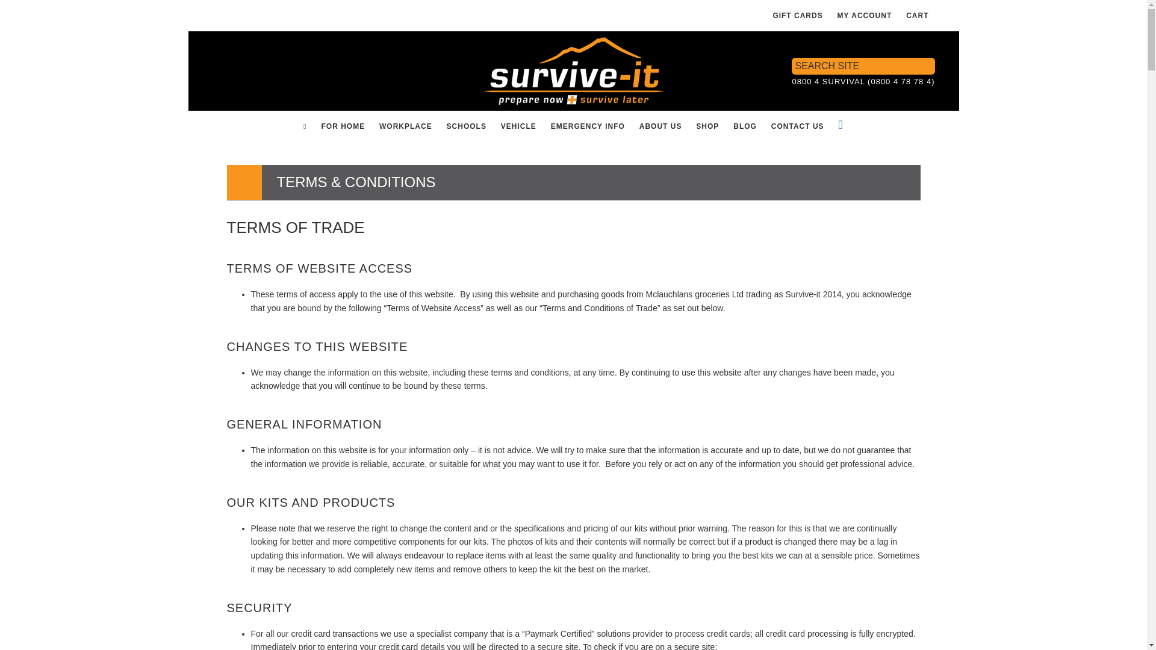  I want to click on BLOG, so click(745, 126).